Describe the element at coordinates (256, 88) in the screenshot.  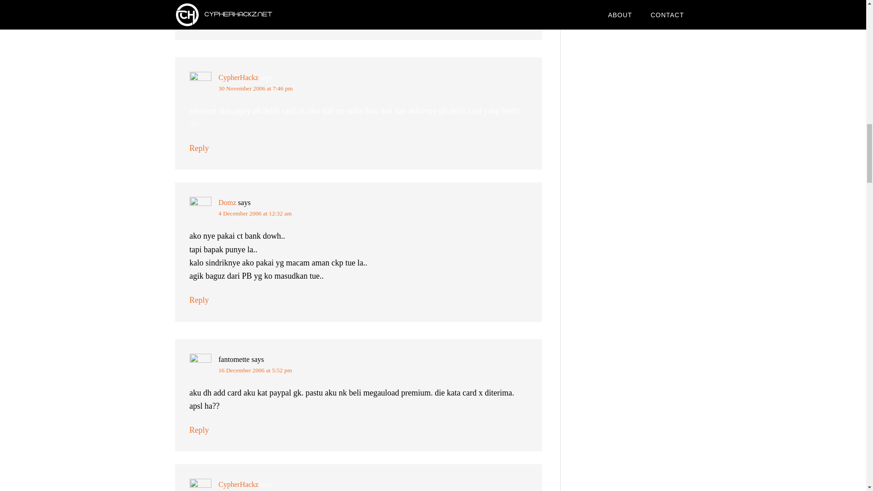
I see `30 November 2006 at 7:46 pm` at that location.